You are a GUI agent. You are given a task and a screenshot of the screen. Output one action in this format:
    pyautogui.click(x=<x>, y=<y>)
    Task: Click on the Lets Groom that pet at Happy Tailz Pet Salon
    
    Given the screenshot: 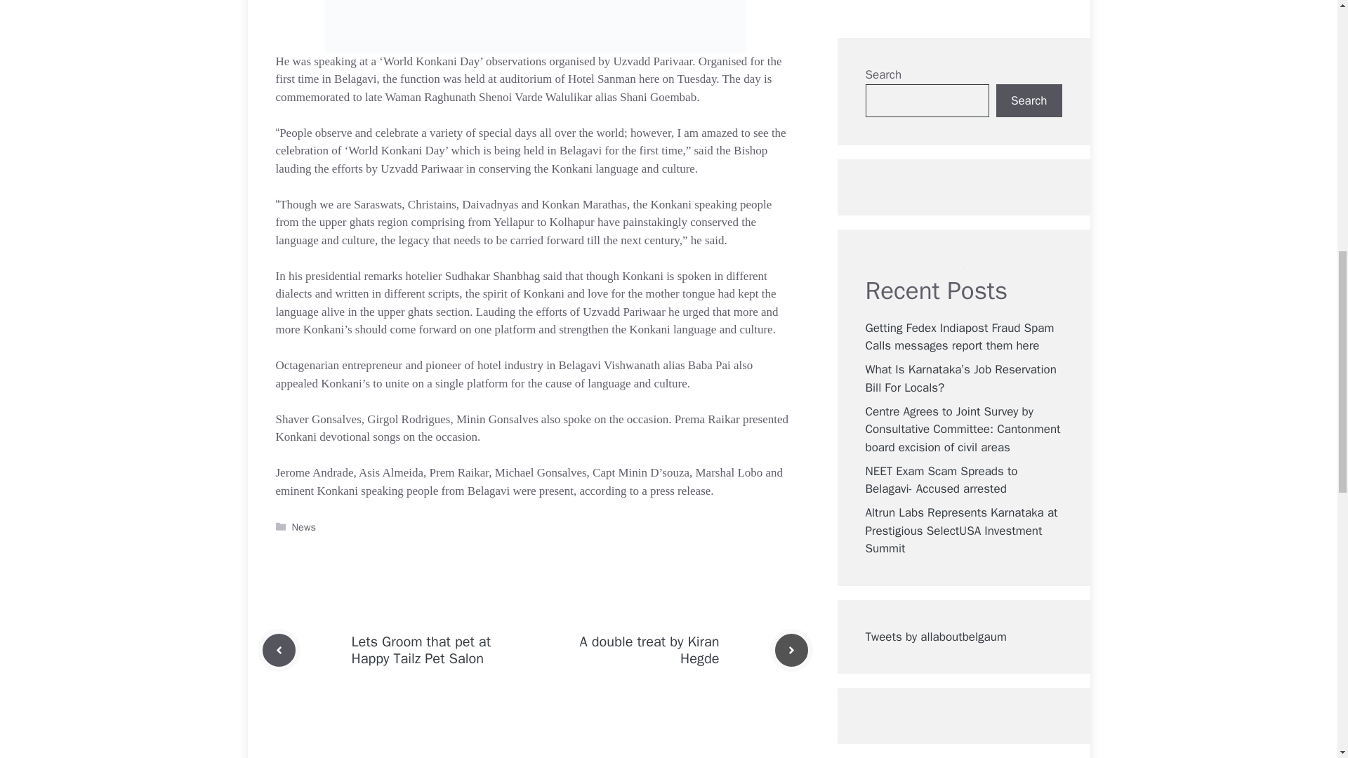 What is the action you would take?
    pyautogui.click(x=420, y=650)
    